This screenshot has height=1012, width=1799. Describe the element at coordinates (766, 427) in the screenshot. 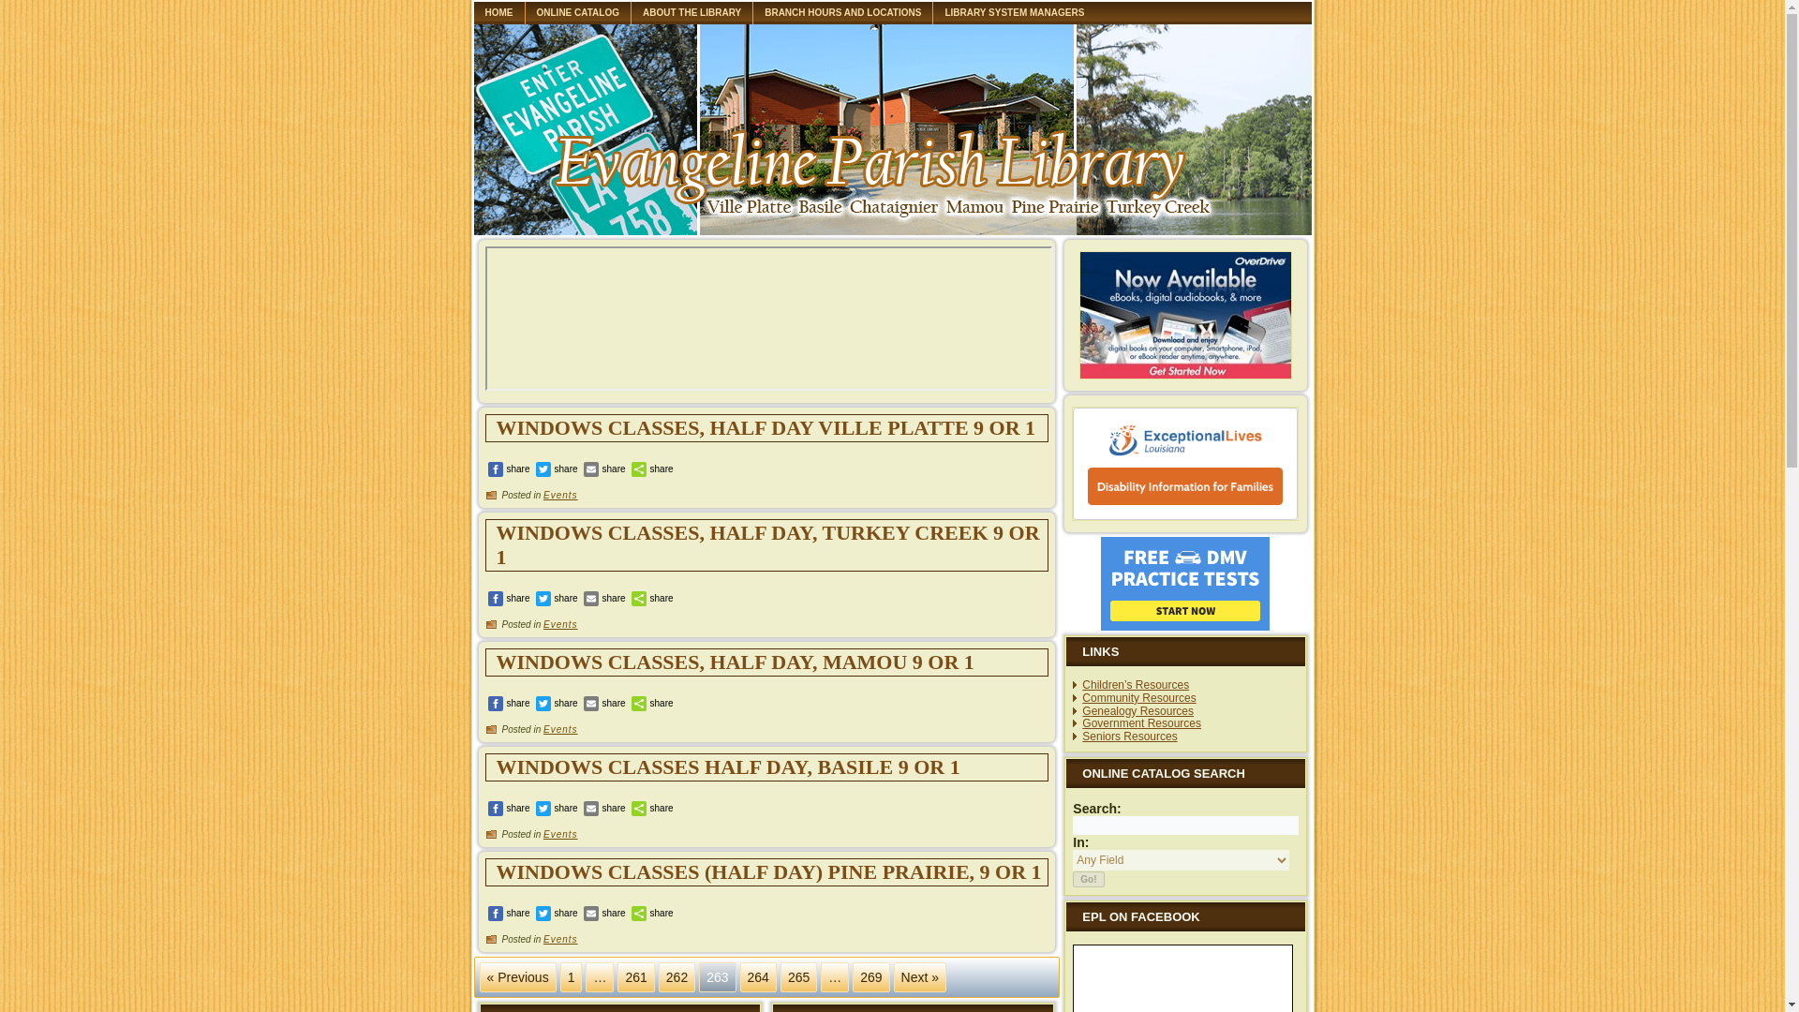

I see `WINDOWS CLASSES, HALF DAY VILLE PLATTE 9 OR 1` at that location.